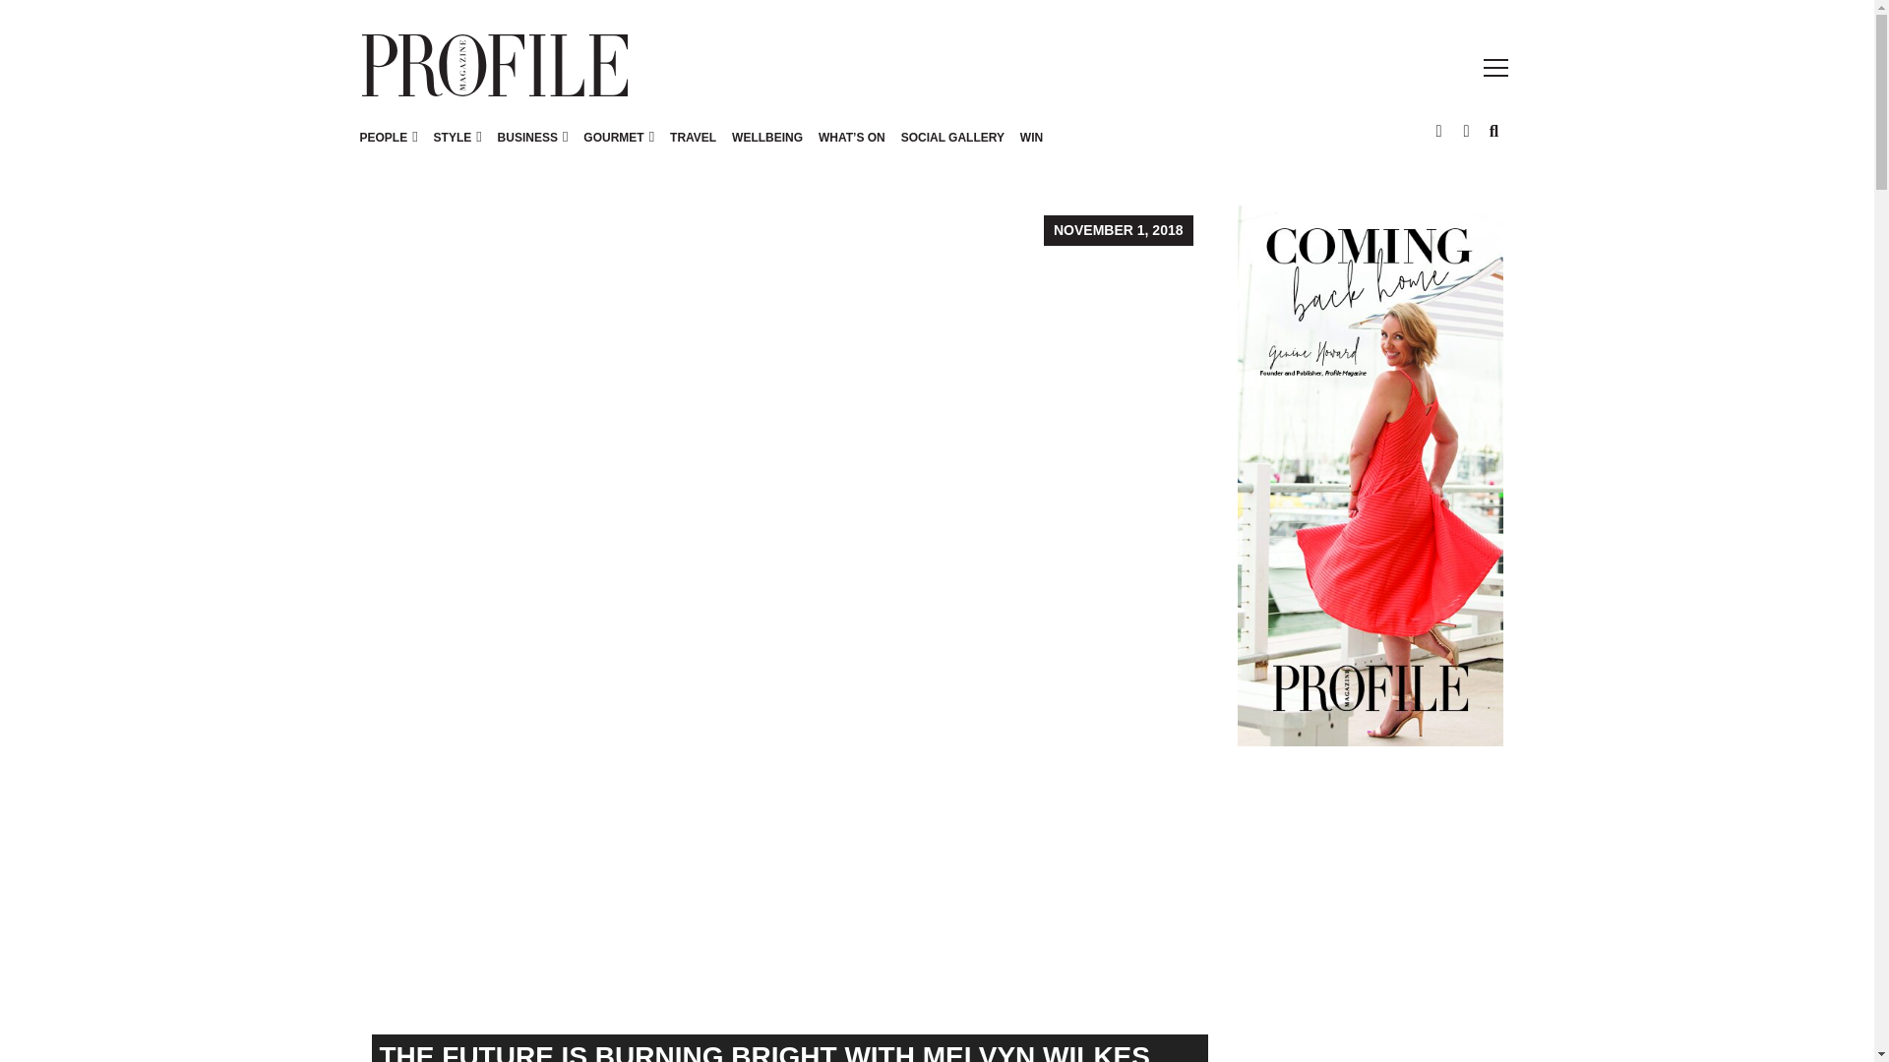 The image size is (1889, 1062). Describe the element at coordinates (457, 147) in the screenshot. I see `STYLE` at that location.